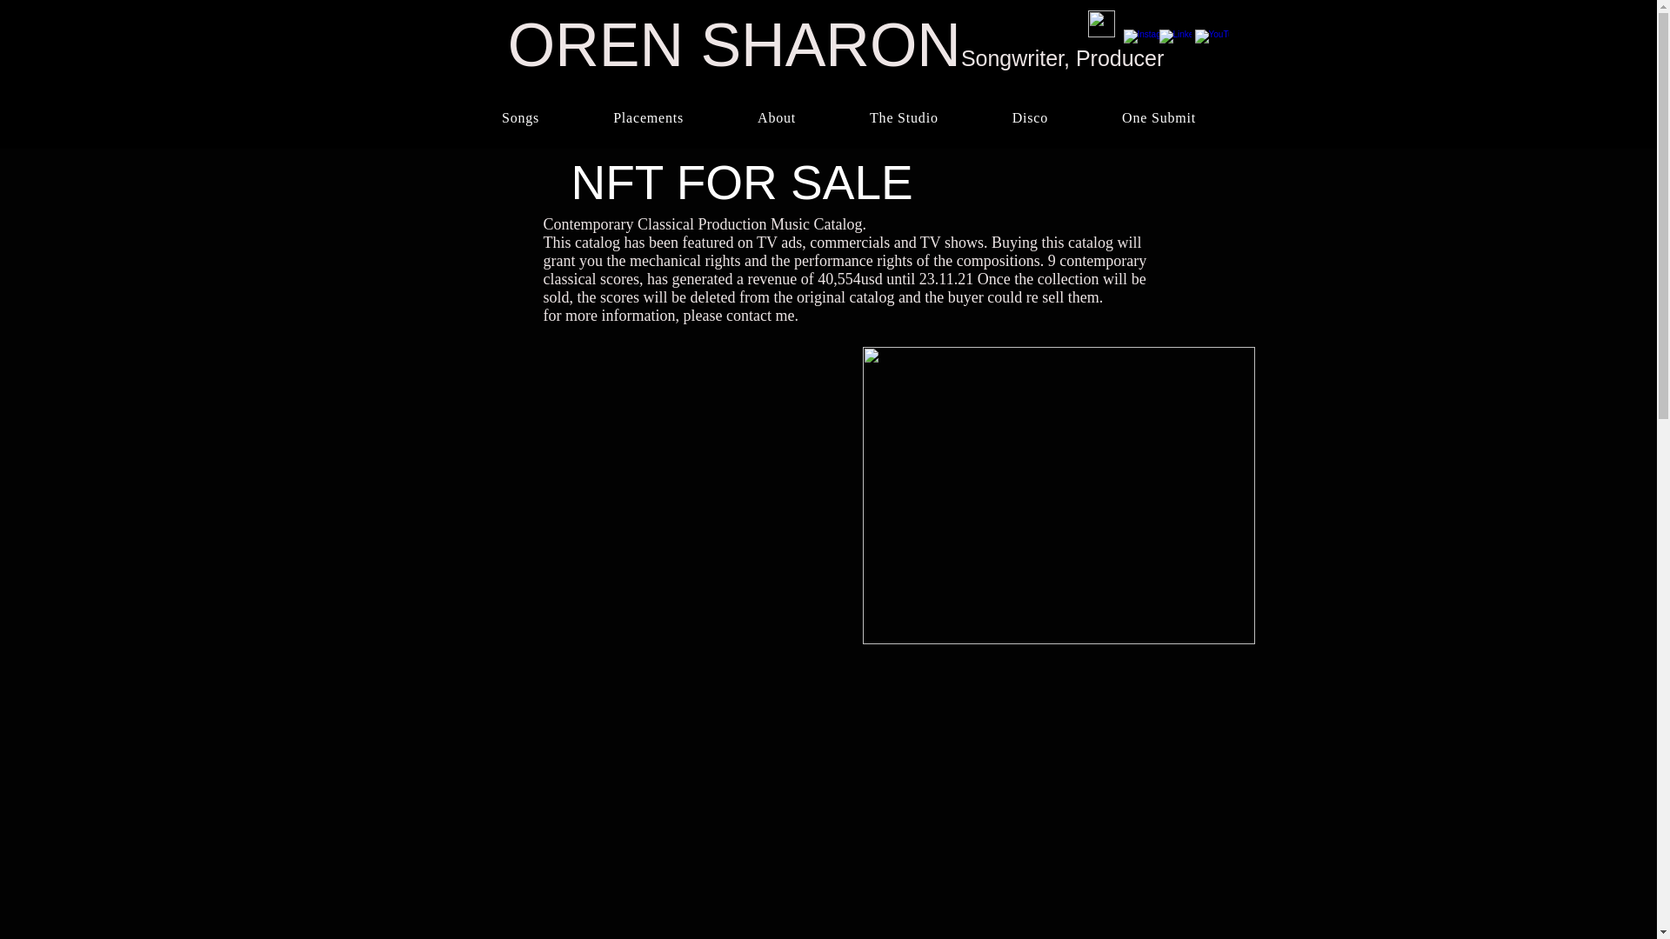 The image size is (1670, 939). I want to click on feature image.jpg, so click(1059, 495).